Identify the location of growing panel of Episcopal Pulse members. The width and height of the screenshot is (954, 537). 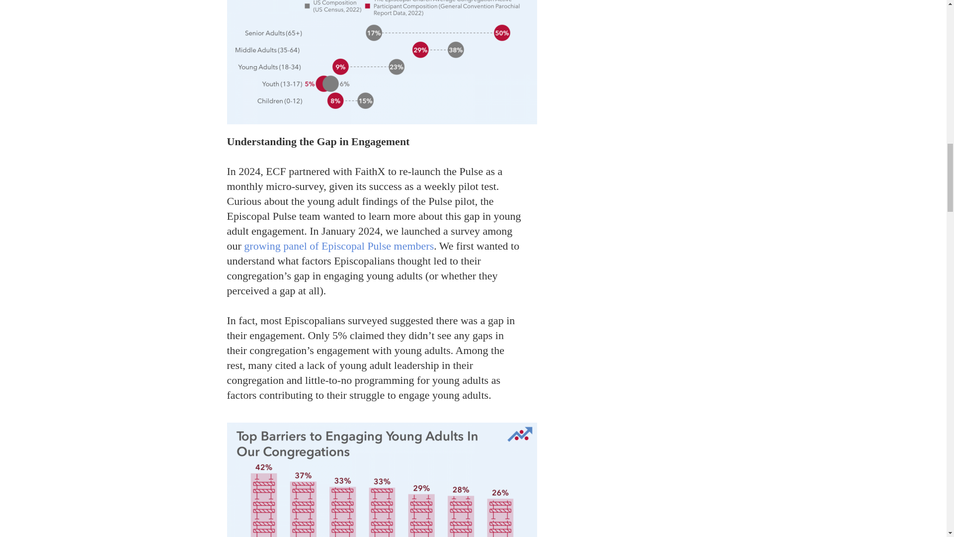
(339, 246).